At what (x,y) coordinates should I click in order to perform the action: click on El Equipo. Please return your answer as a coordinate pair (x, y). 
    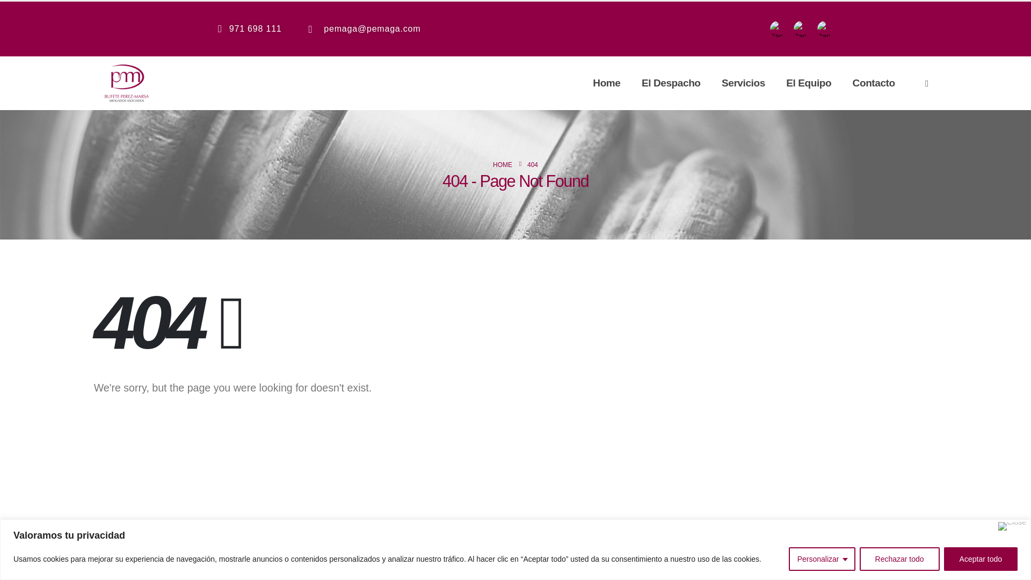
    Looking at the image, I should click on (809, 83).